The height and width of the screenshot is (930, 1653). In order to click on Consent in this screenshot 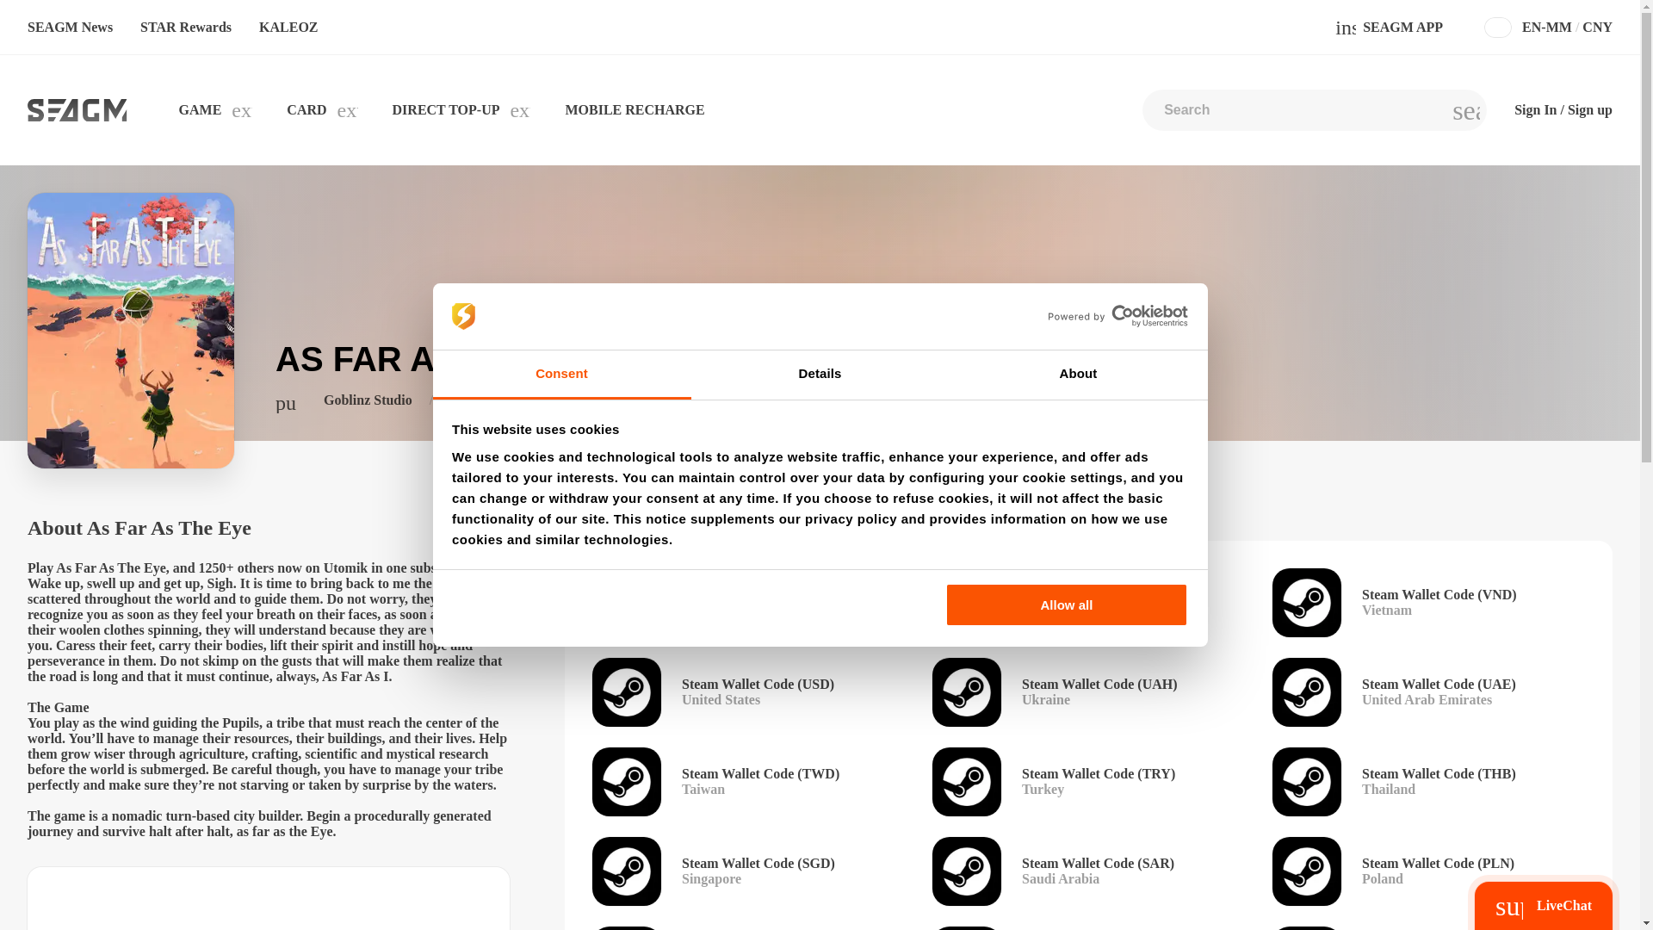, I will do `click(561, 375)`.